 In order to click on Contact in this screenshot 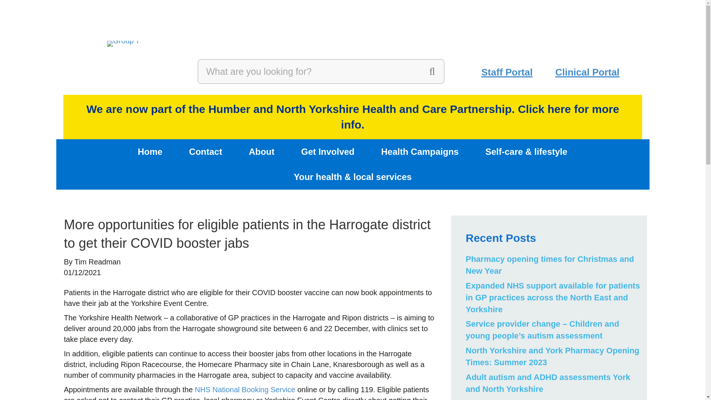, I will do `click(206, 151)`.